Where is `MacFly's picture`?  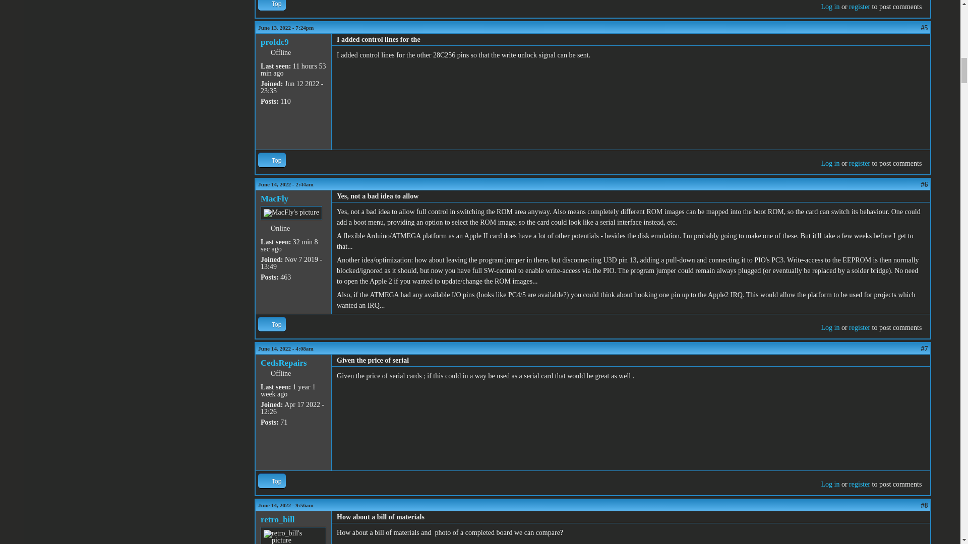
MacFly's picture is located at coordinates (291, 213).